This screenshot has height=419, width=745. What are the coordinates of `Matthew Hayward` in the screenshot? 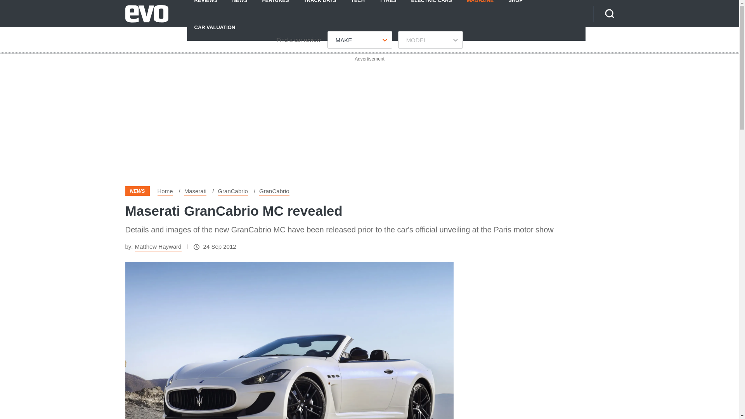 It's located at (158, 247).